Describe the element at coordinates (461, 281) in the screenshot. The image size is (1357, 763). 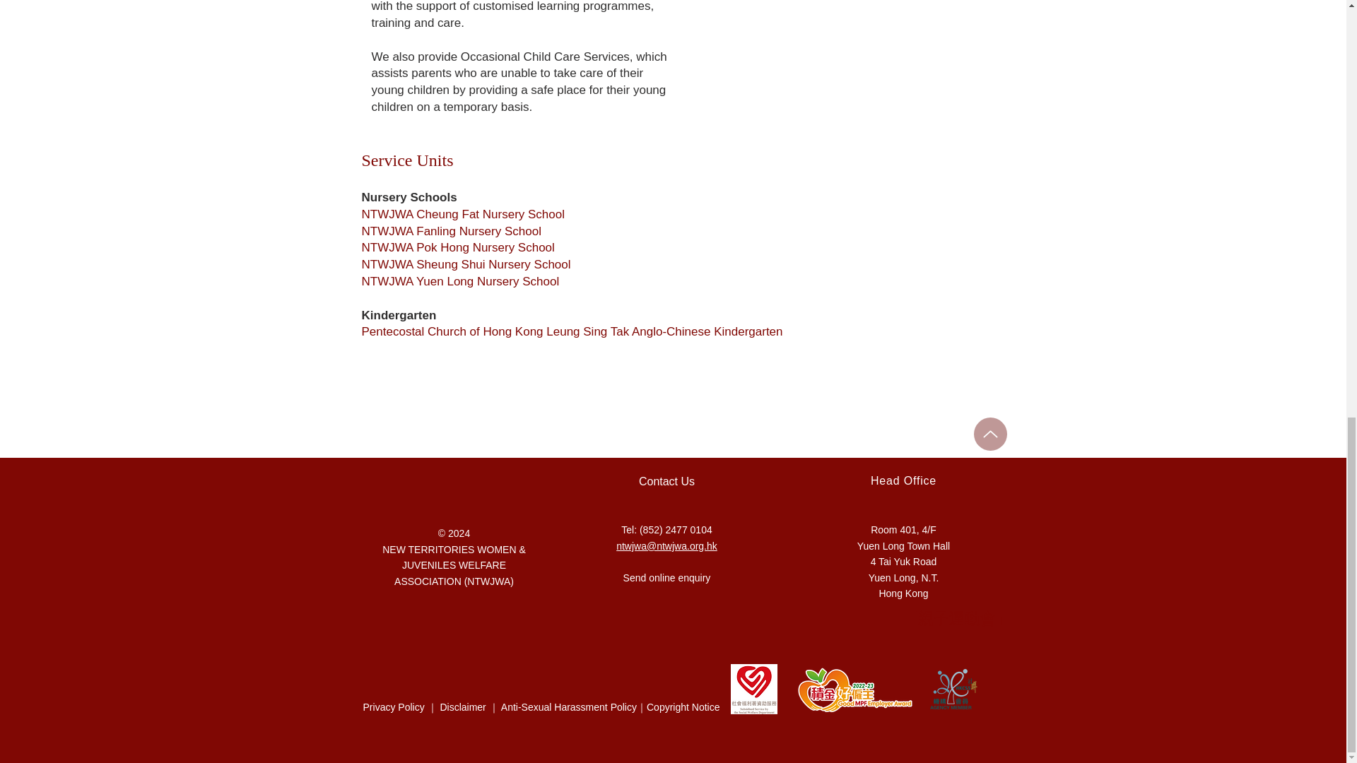
I see `NTWJWA Yuen Long Nursery School` at that location.